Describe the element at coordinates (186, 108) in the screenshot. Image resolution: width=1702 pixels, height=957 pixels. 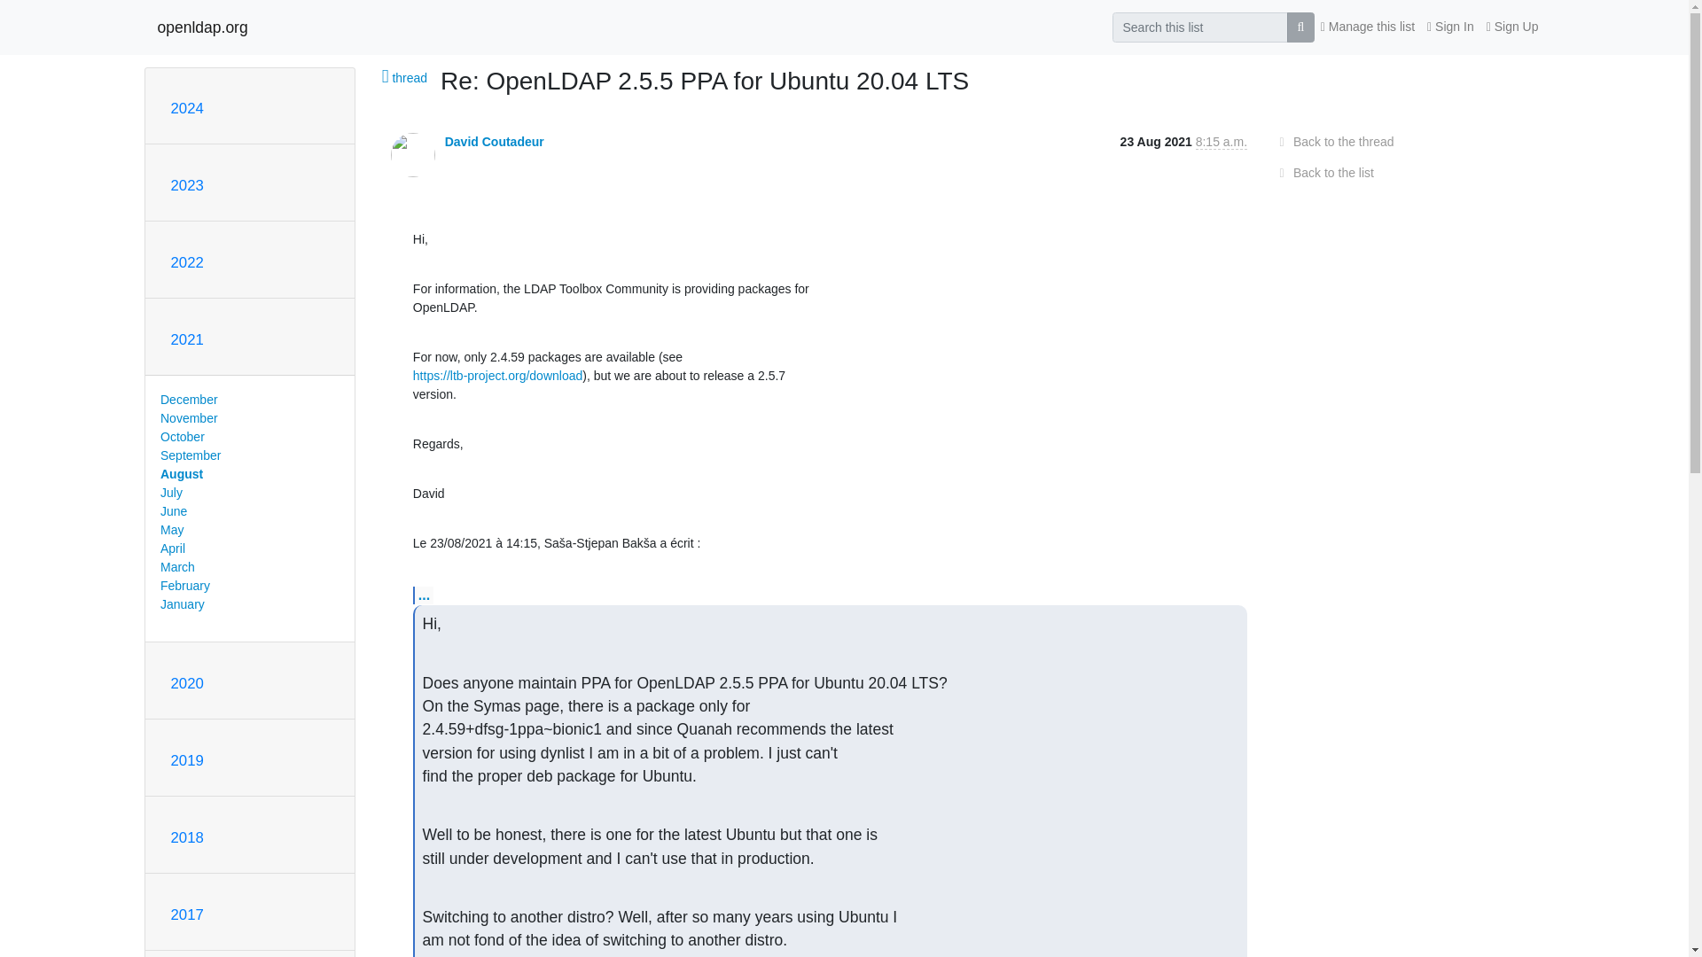
I see `2024` at that location.